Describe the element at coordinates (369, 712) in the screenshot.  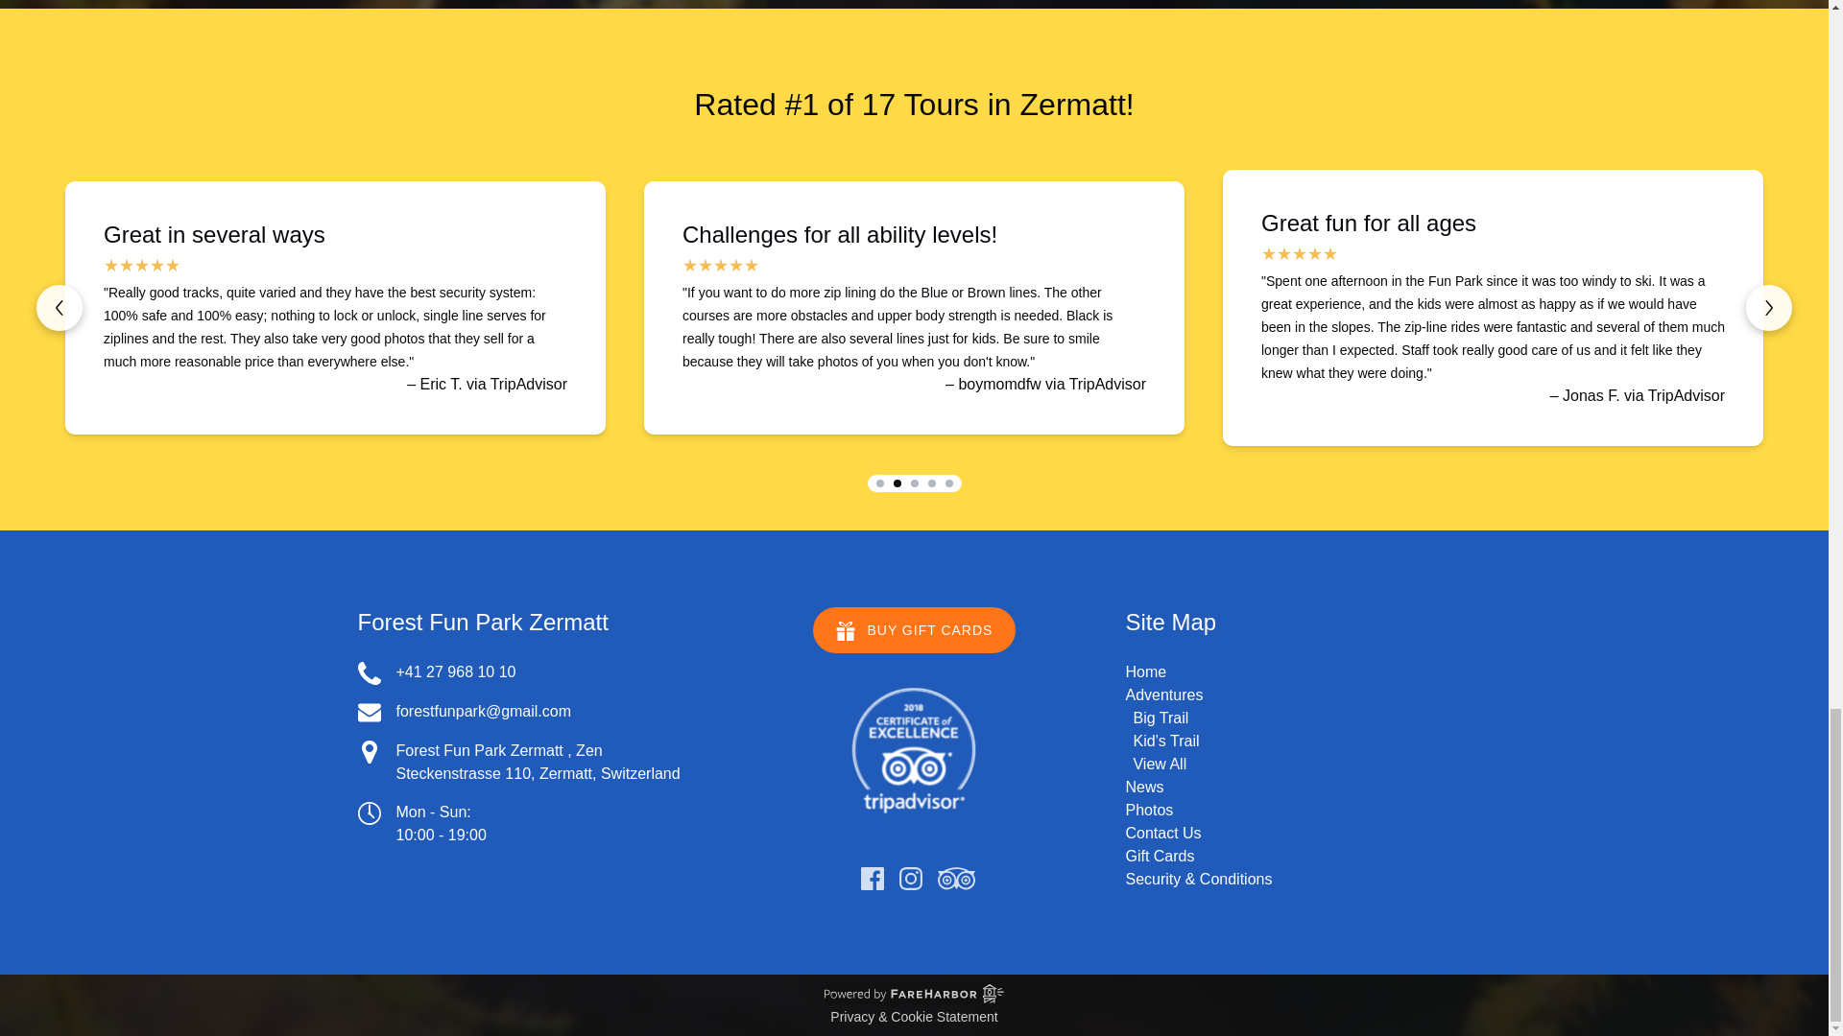
I see `Envelope` at that location.